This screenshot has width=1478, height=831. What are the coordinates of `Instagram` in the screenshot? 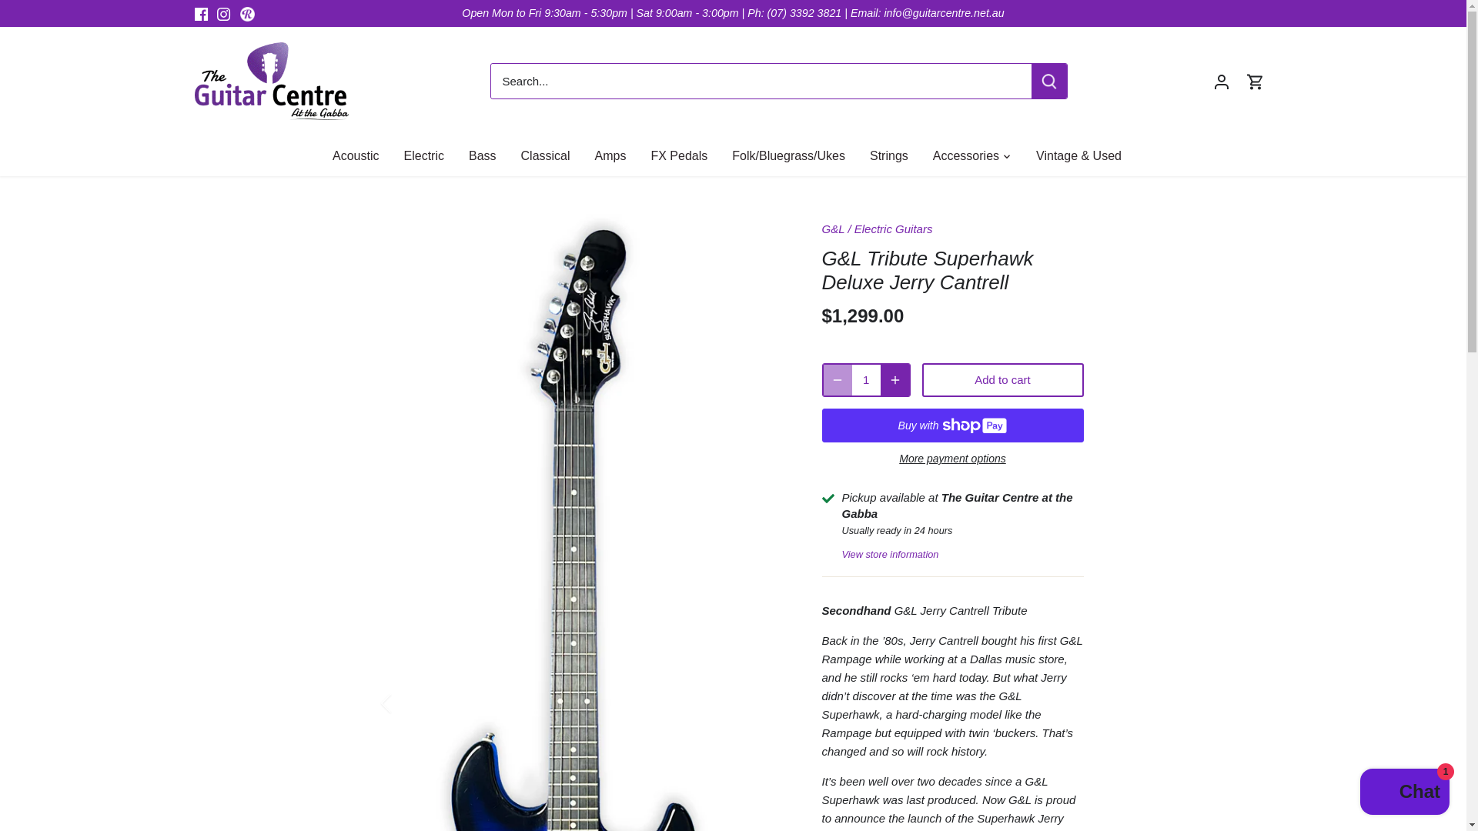 It's located at (223, 14).